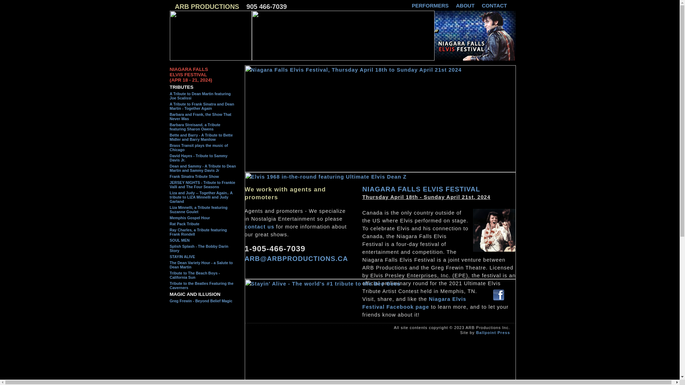 The width and height of the screenshot is (685, 385). What do you see at coordinates (201, 265) in the screenshot?
I see `The Dean Variety Hour - a Salute to Dean Martin` at bounding box center [201, 265].